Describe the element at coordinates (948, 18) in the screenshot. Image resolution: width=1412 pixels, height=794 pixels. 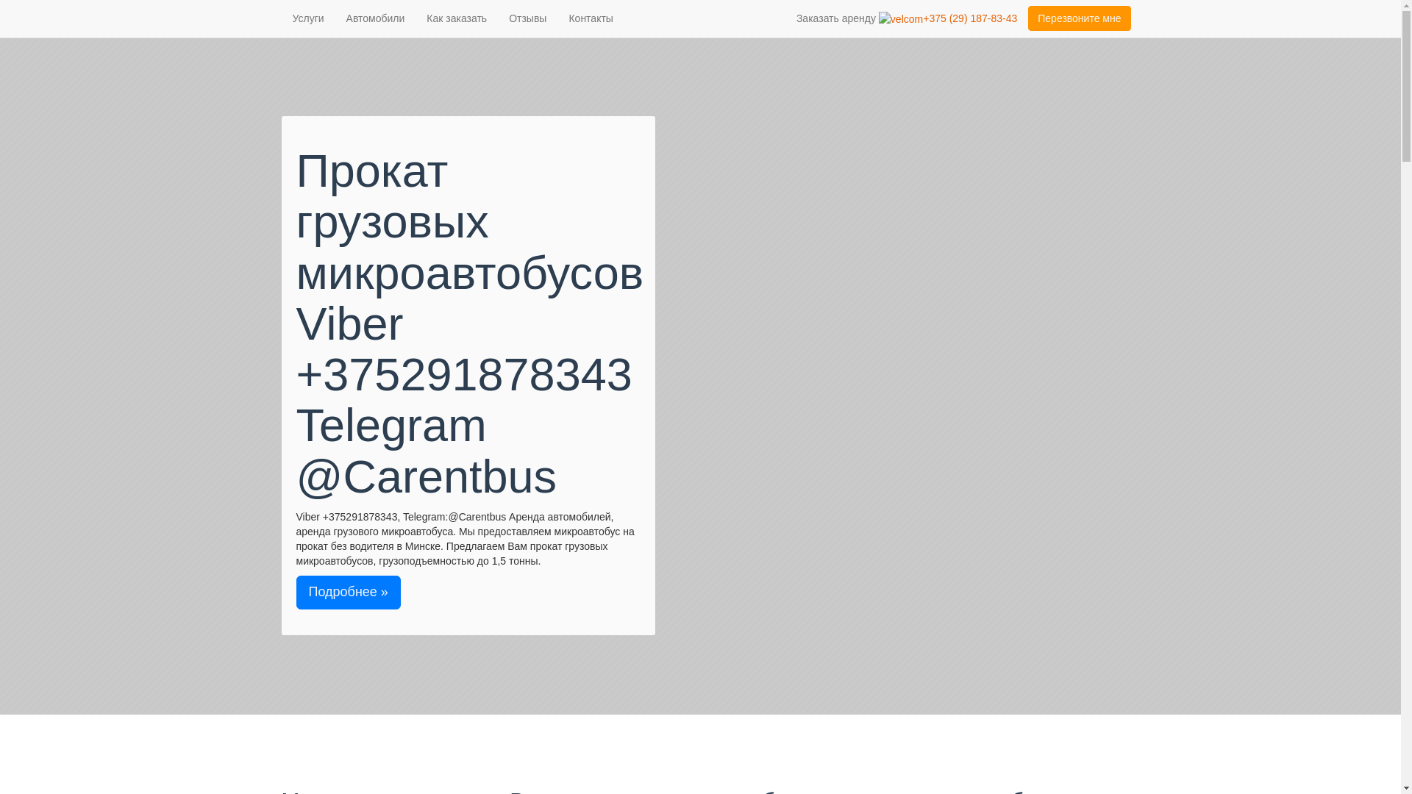
I see `+375 (29) 187-83-43` at that location.